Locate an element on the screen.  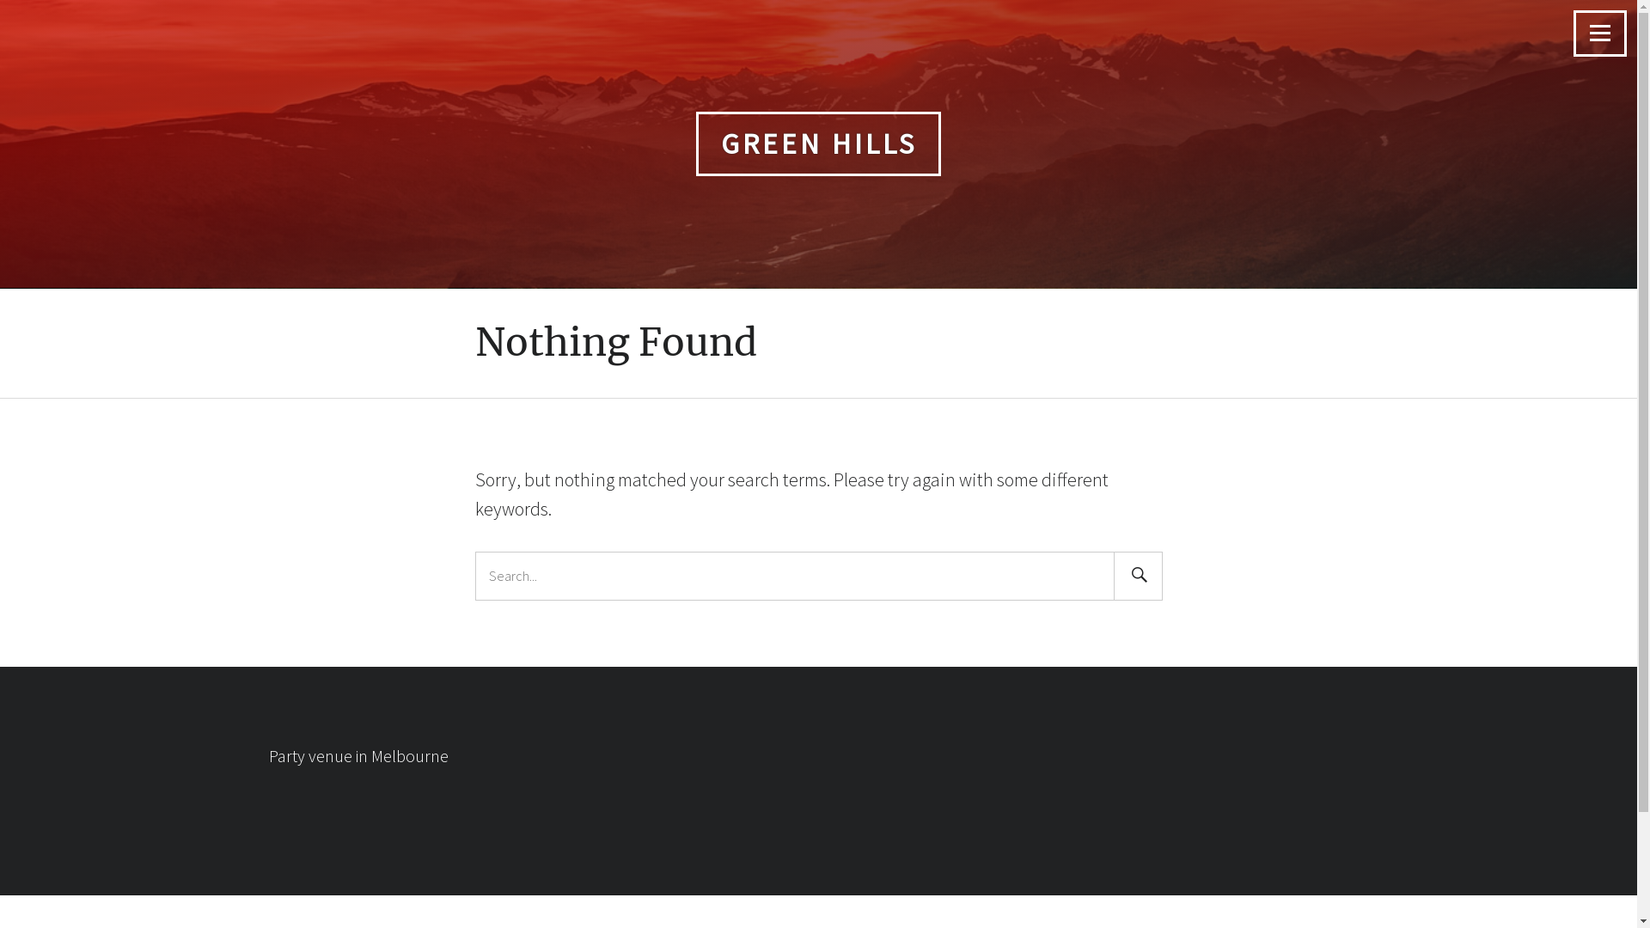
Search for: is located at coordinates (799, 576).